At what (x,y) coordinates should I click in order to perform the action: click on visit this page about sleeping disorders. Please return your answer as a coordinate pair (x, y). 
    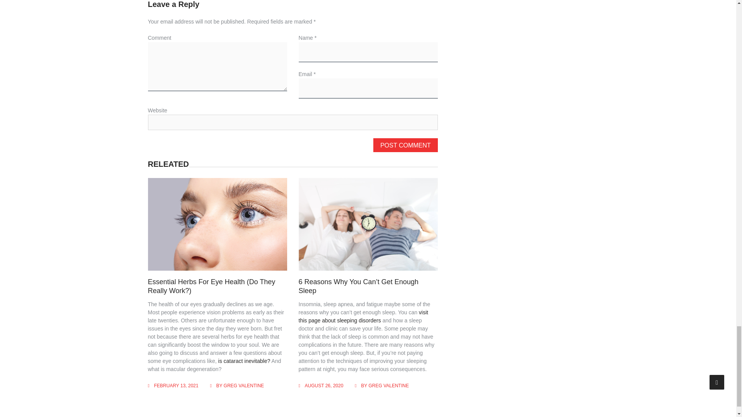
    Looking at the image, I should click on (363, 317).